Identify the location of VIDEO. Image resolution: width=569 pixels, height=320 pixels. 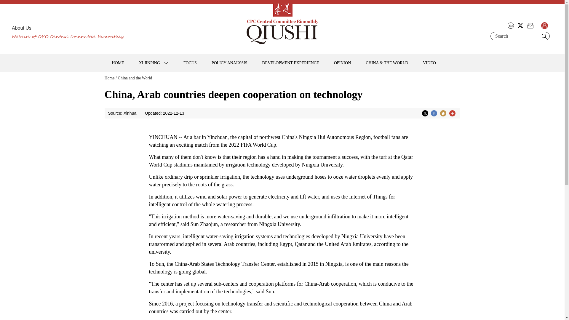
(429, 63).